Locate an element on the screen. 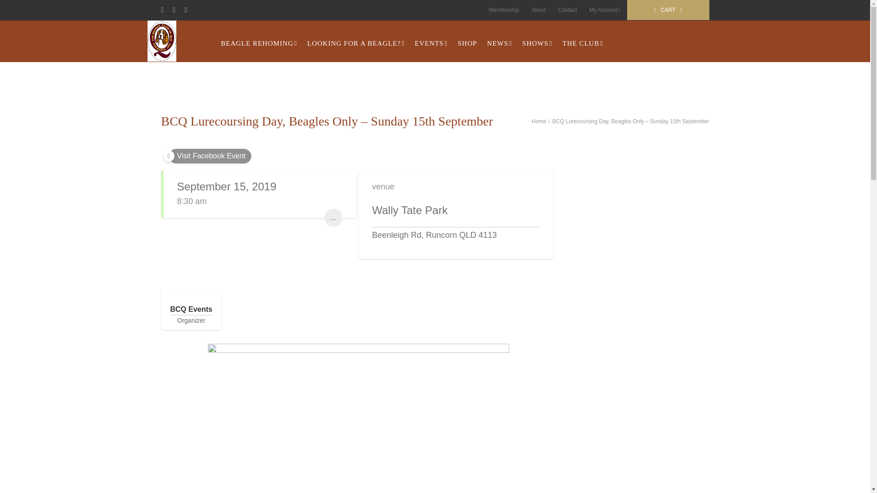  SHOWS is located at coordinates (537, 43).